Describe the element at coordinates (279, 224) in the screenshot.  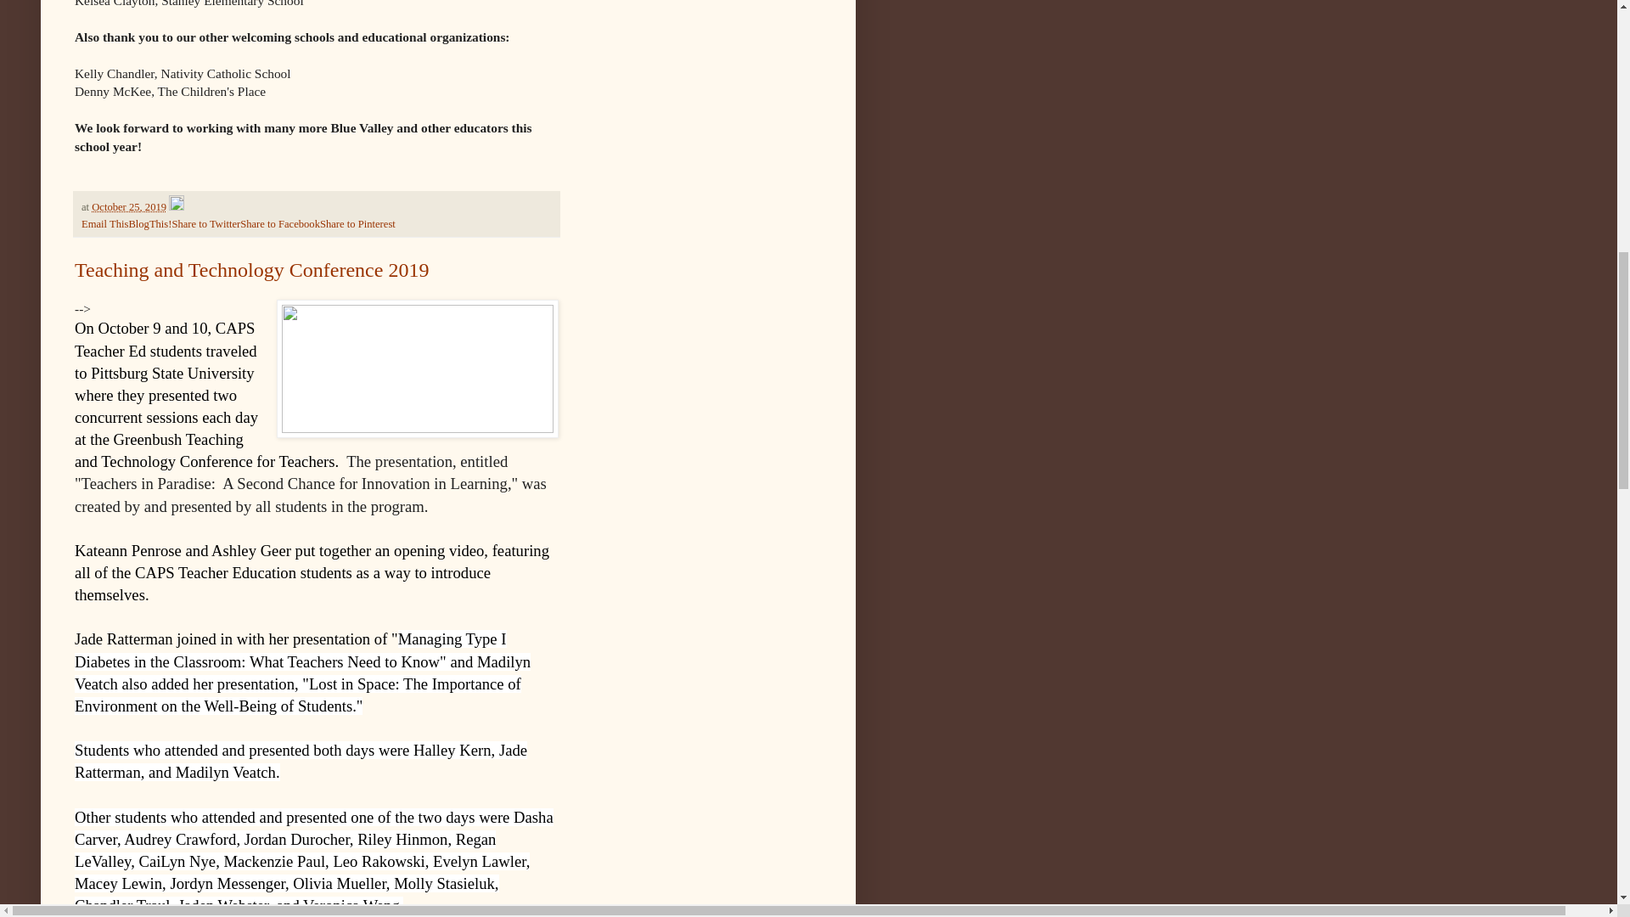
I see `Share to Facebook` at that location.